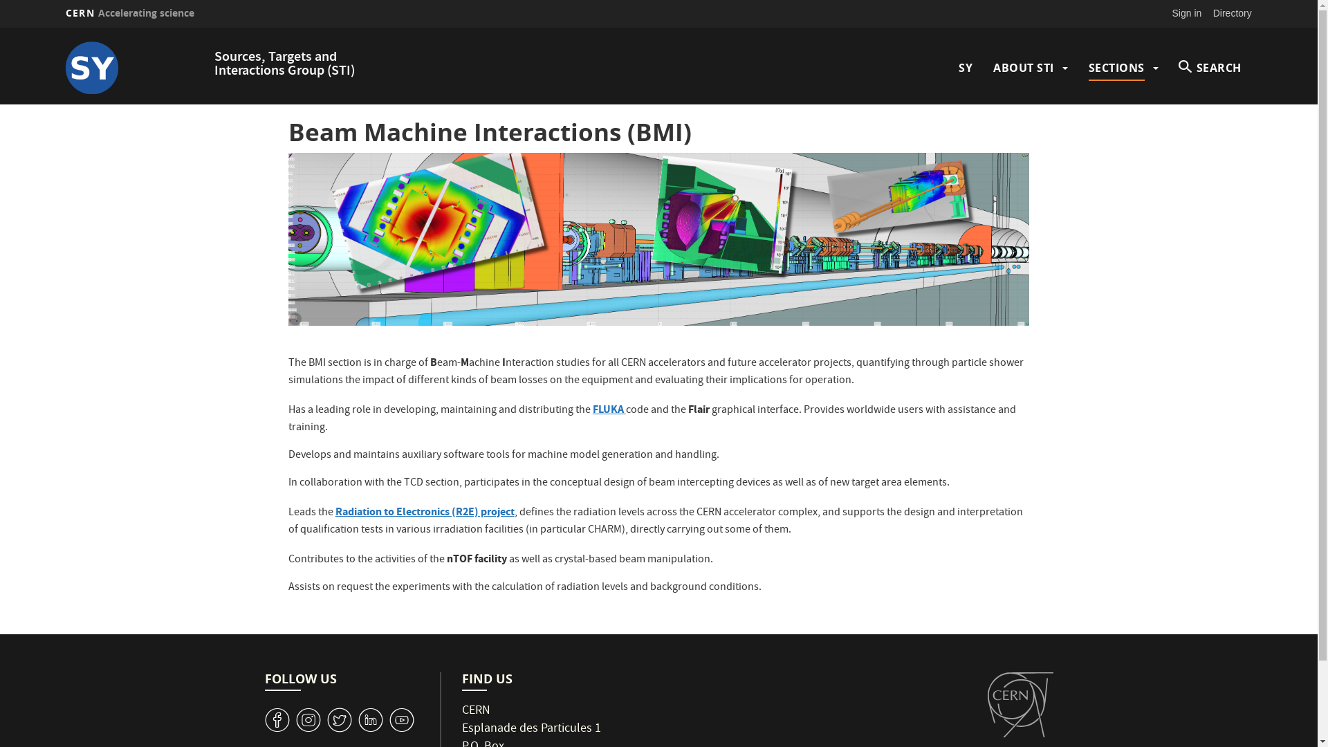  Describe the element at coordinates (371, 721) in the screenshot. I see `M` at that location.